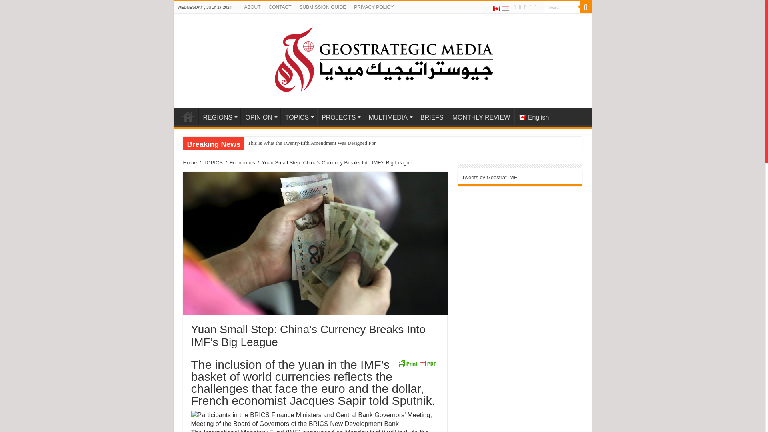 The width and height of the screenshot is (768, 432). I want to click on ABOUT, so click(252, 7).